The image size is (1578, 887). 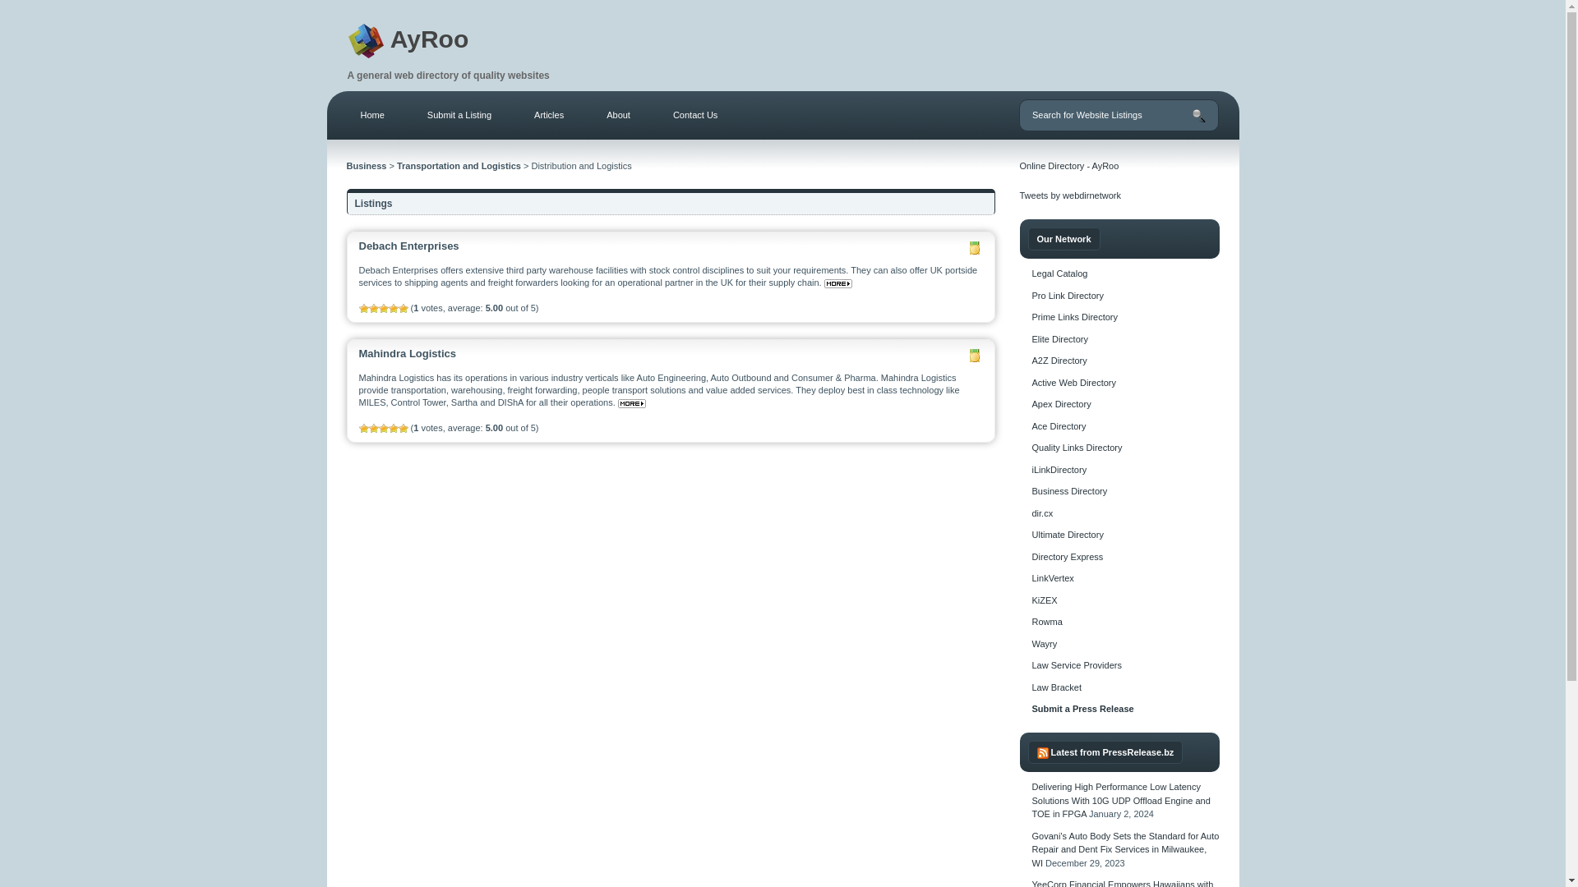 I want to click on Contact Us, so click(x=694, y=115).